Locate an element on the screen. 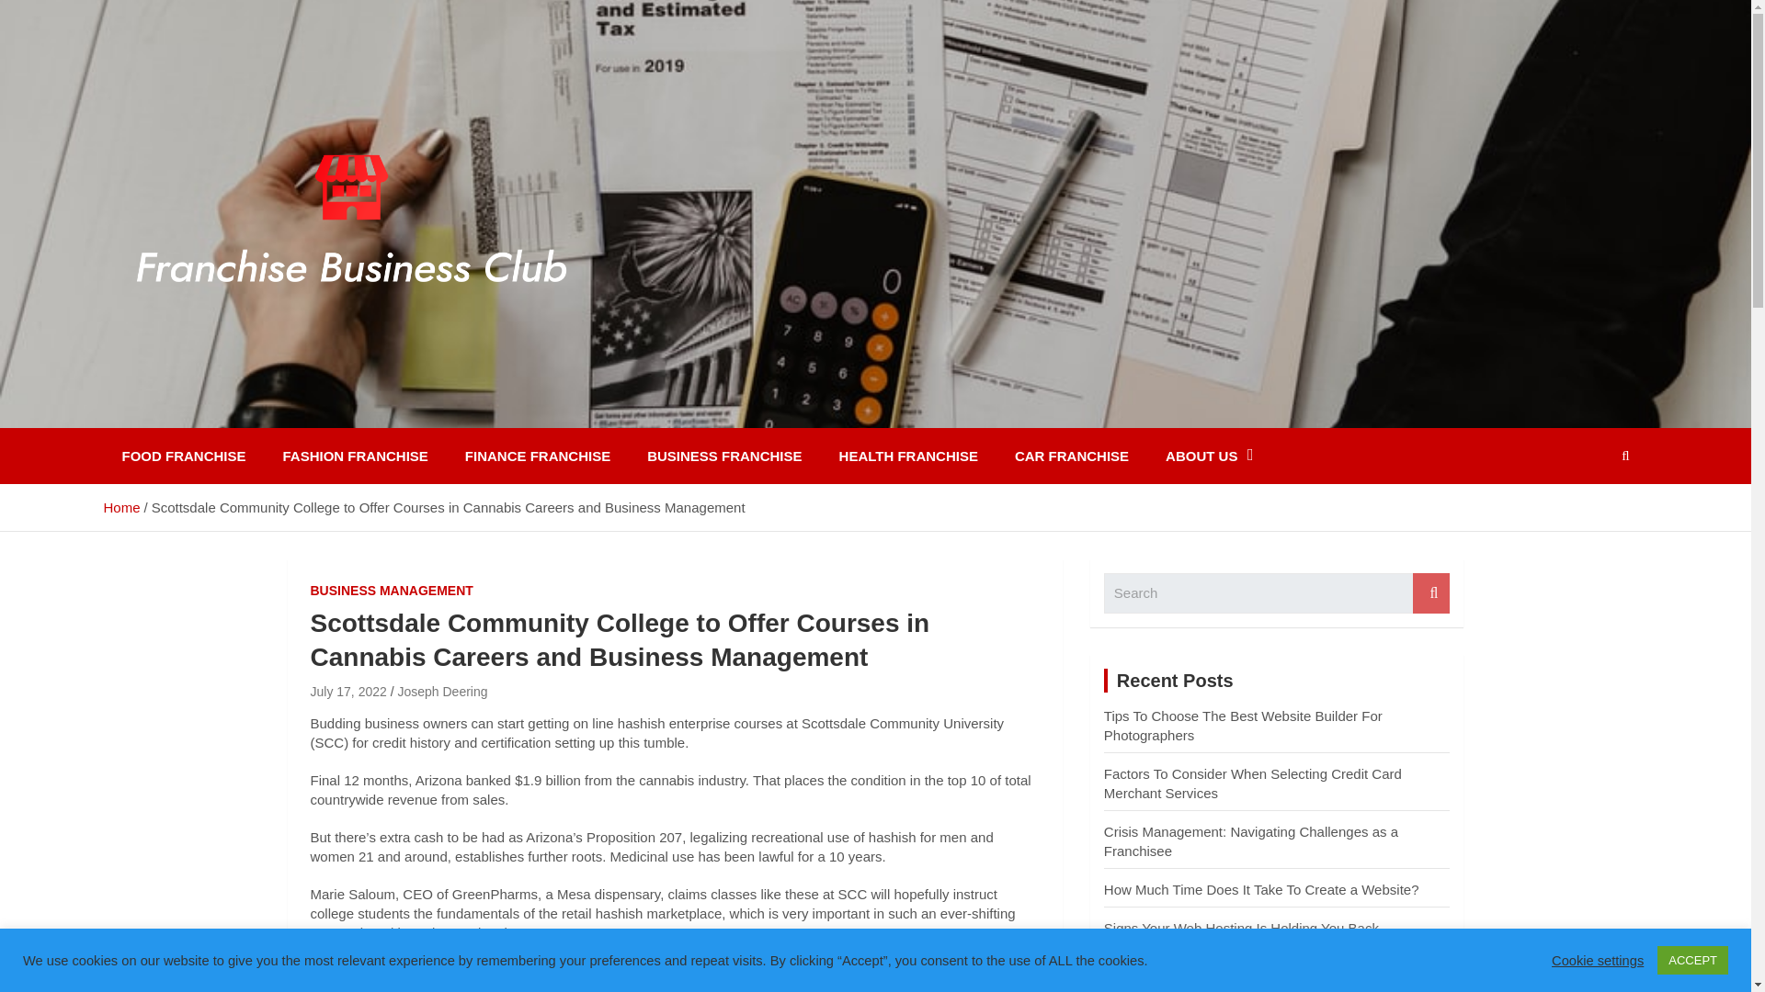 This screenshot has height=992, width=1765. ABOUT US is located at coordinates (1209, 456).